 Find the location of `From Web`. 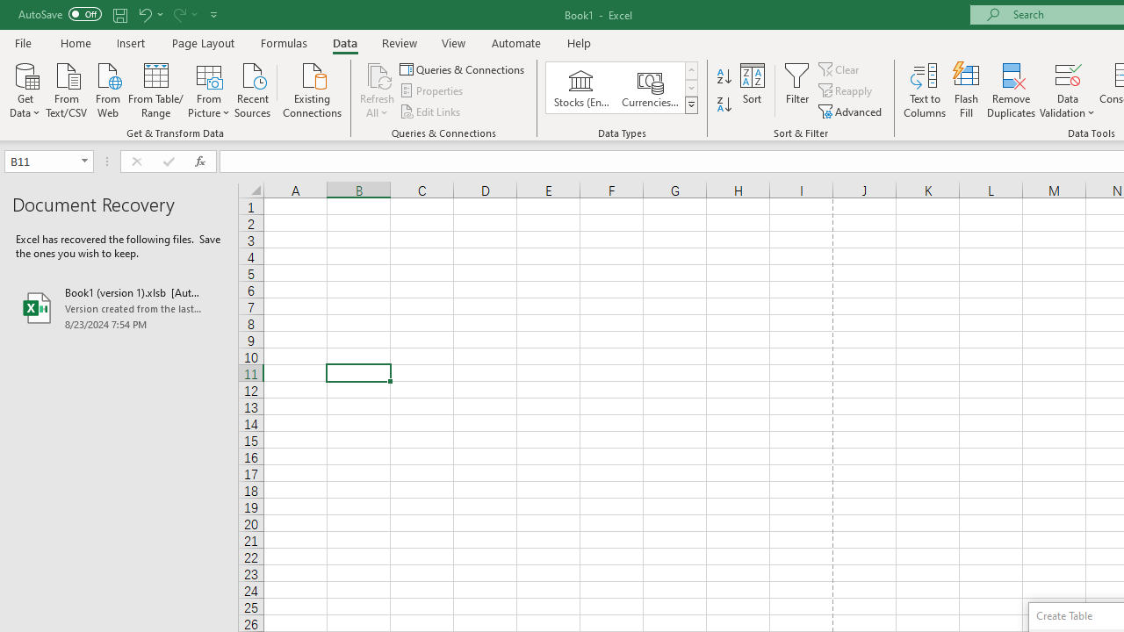

From Web is located at coordinates (107, 89).